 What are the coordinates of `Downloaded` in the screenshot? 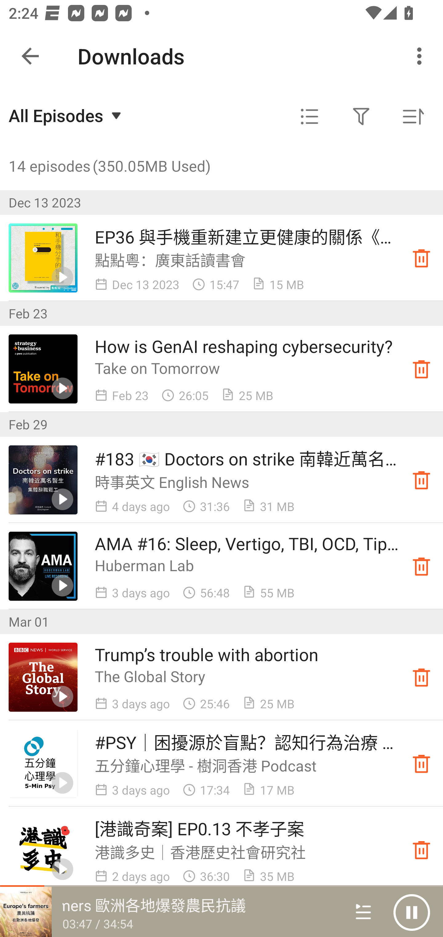 It's located at (421, 566).